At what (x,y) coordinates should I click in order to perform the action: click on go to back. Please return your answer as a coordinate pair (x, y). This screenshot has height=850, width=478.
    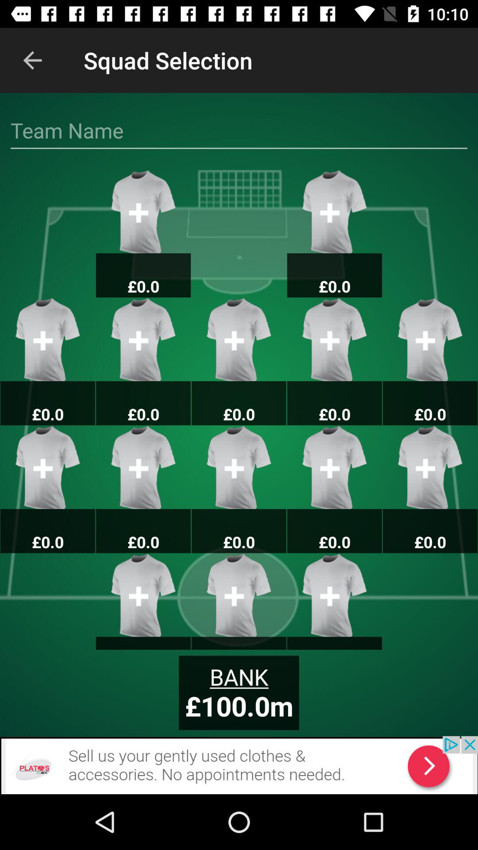
    Looking at the image, I should click on (239, 765).